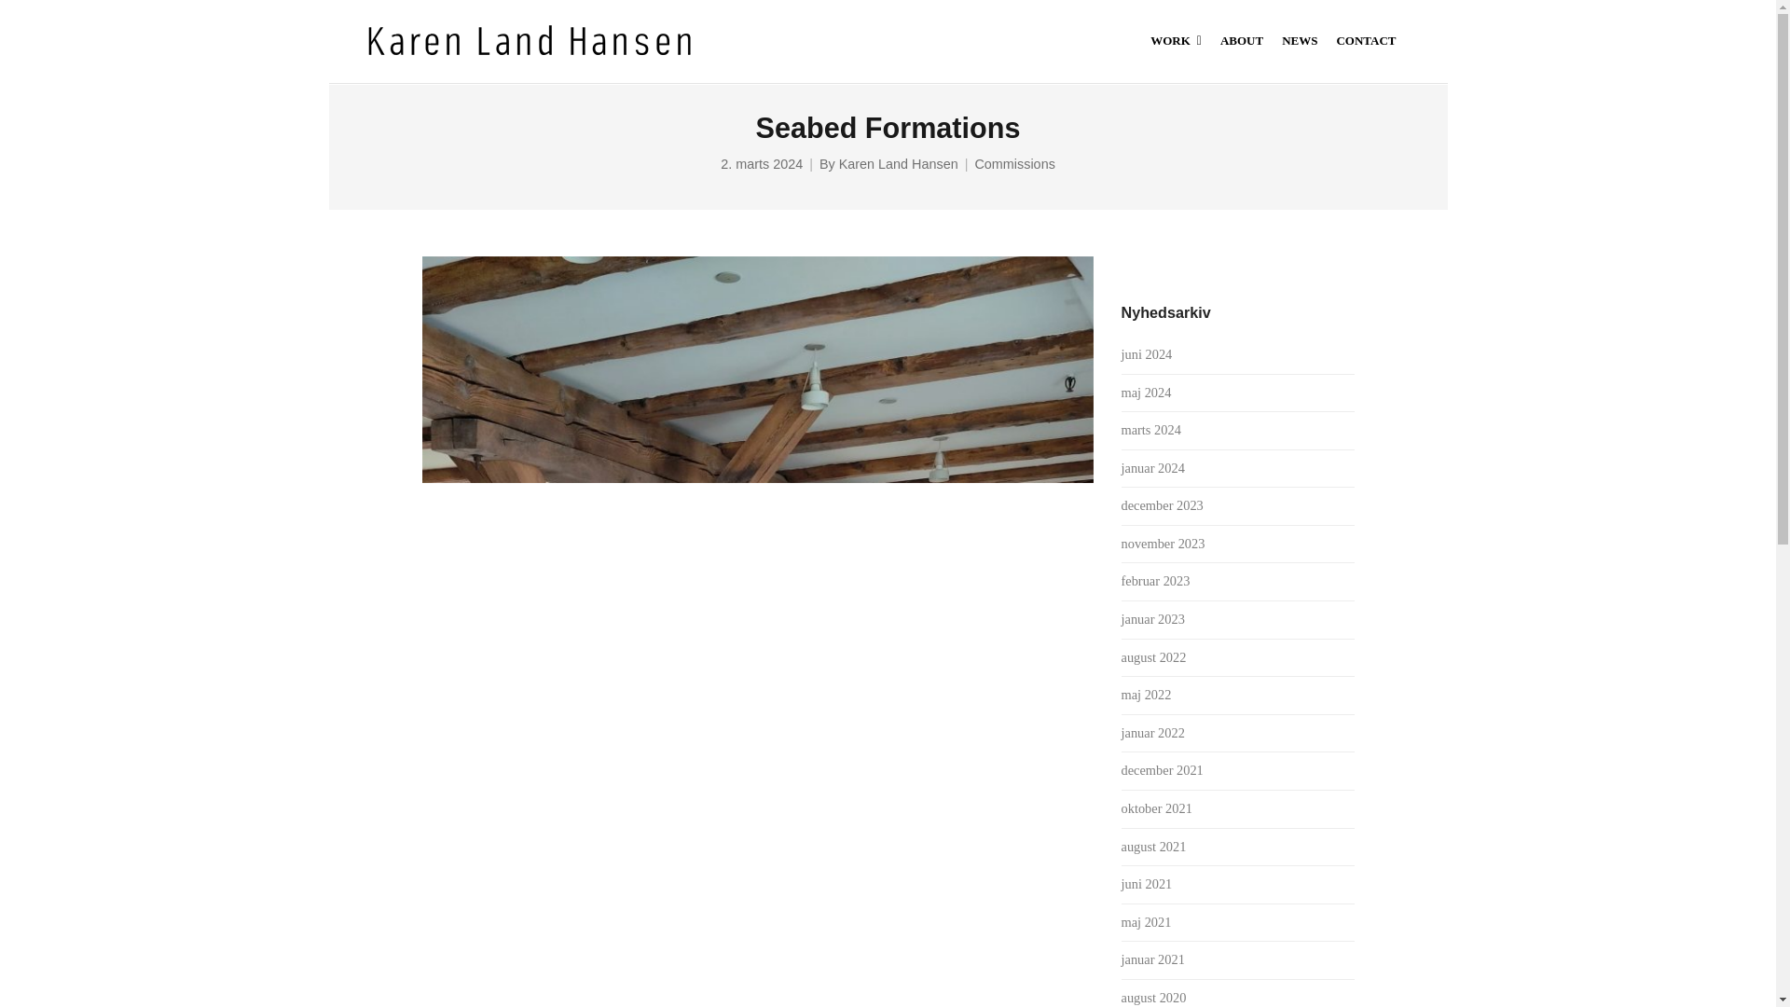  What do you see at coordinates (1145, 391) in the screenshot?
I see `maj 2024` at bounding box center [1145, 391].